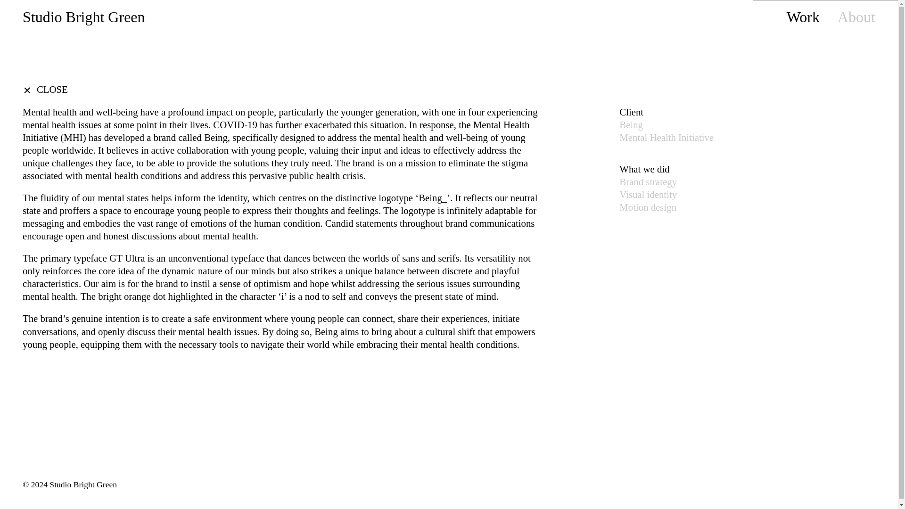  What do you see at coordinates (803, 17) in the screenshot?
I see `Work` at bounding box center [803, 17].